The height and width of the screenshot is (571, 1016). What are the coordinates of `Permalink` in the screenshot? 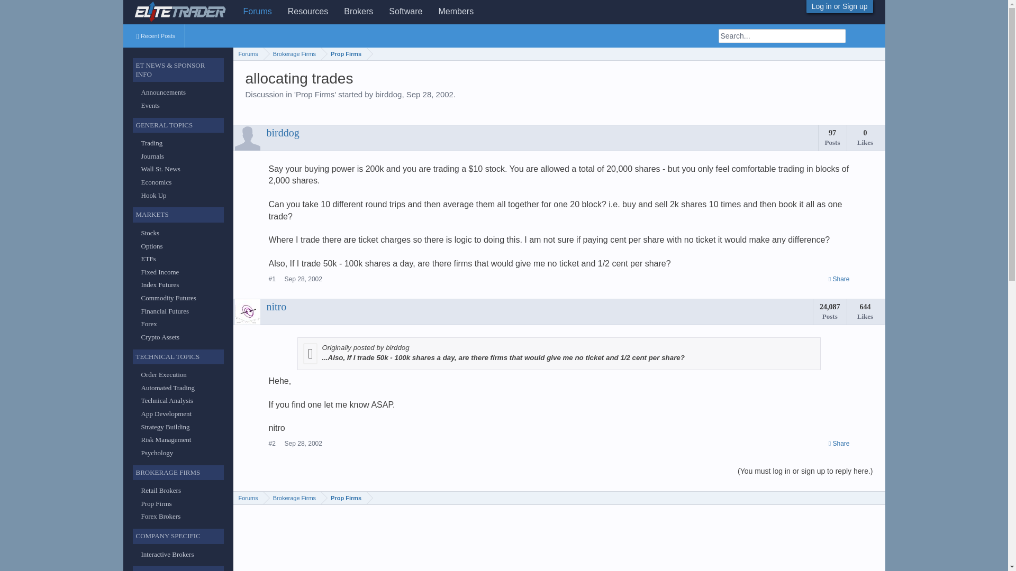 It's located at (839, 279).